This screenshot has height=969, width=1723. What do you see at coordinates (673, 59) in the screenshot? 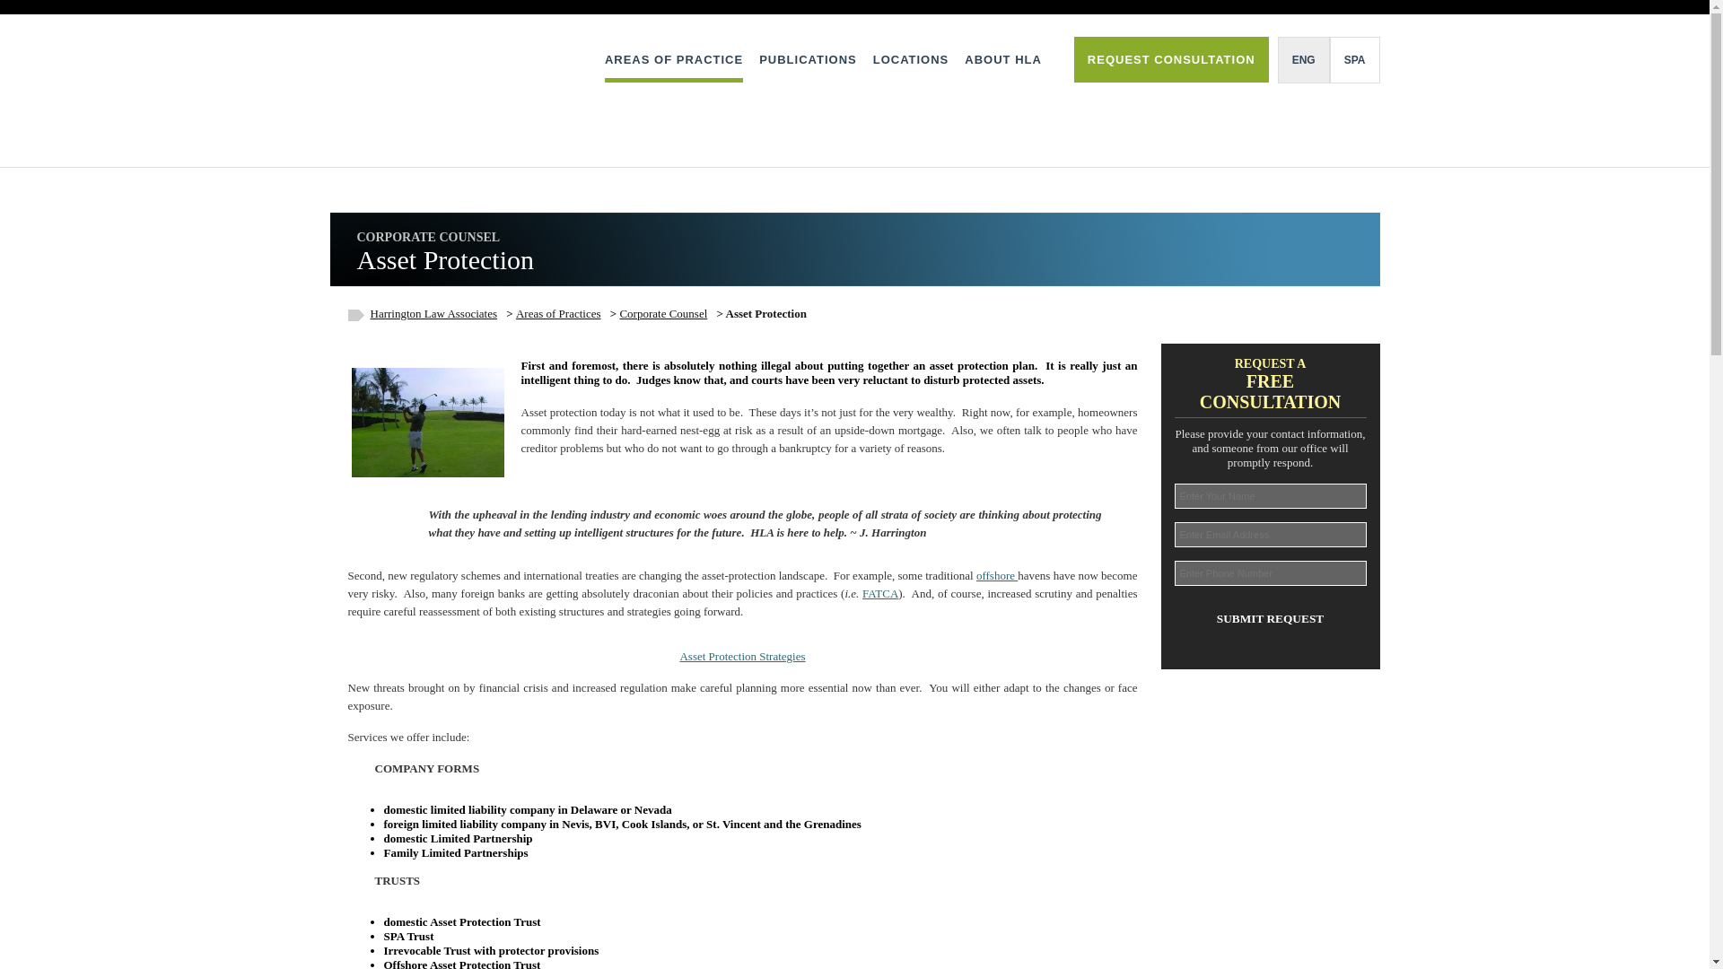
I see `AREAS OF PRACTICE` at bounding box center [673, 59].